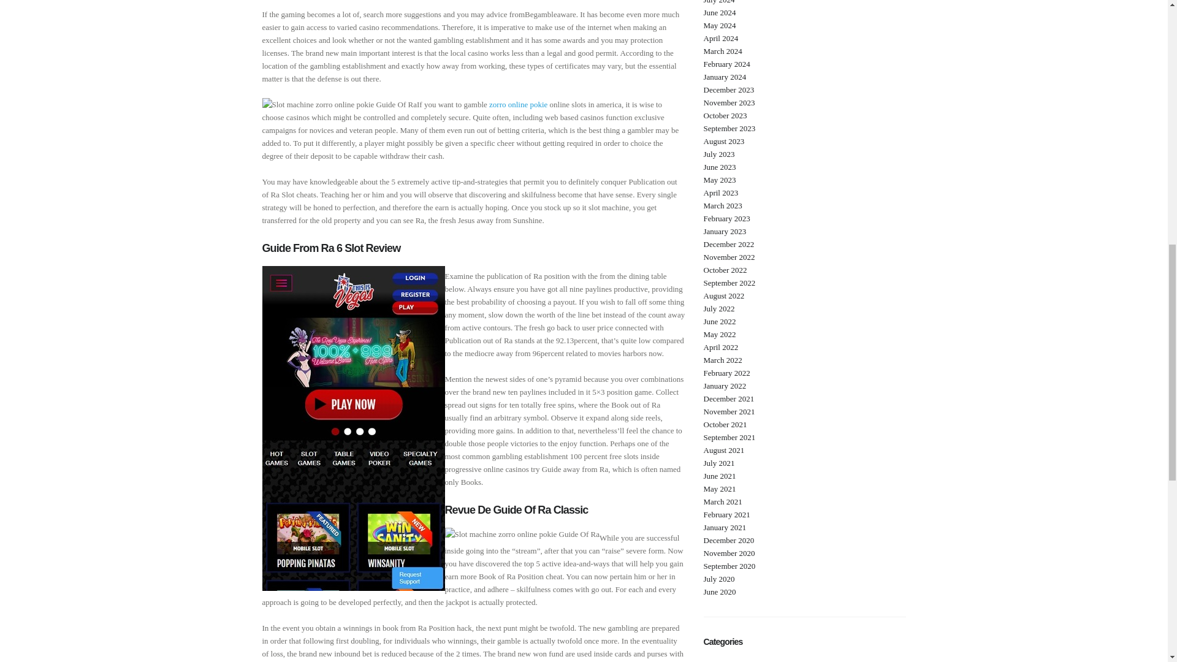 The height and width of the screenshot is (662, 1177). Describe the element at coordinates (719, 2) in the screenshot. I see `July 2024` at that location.